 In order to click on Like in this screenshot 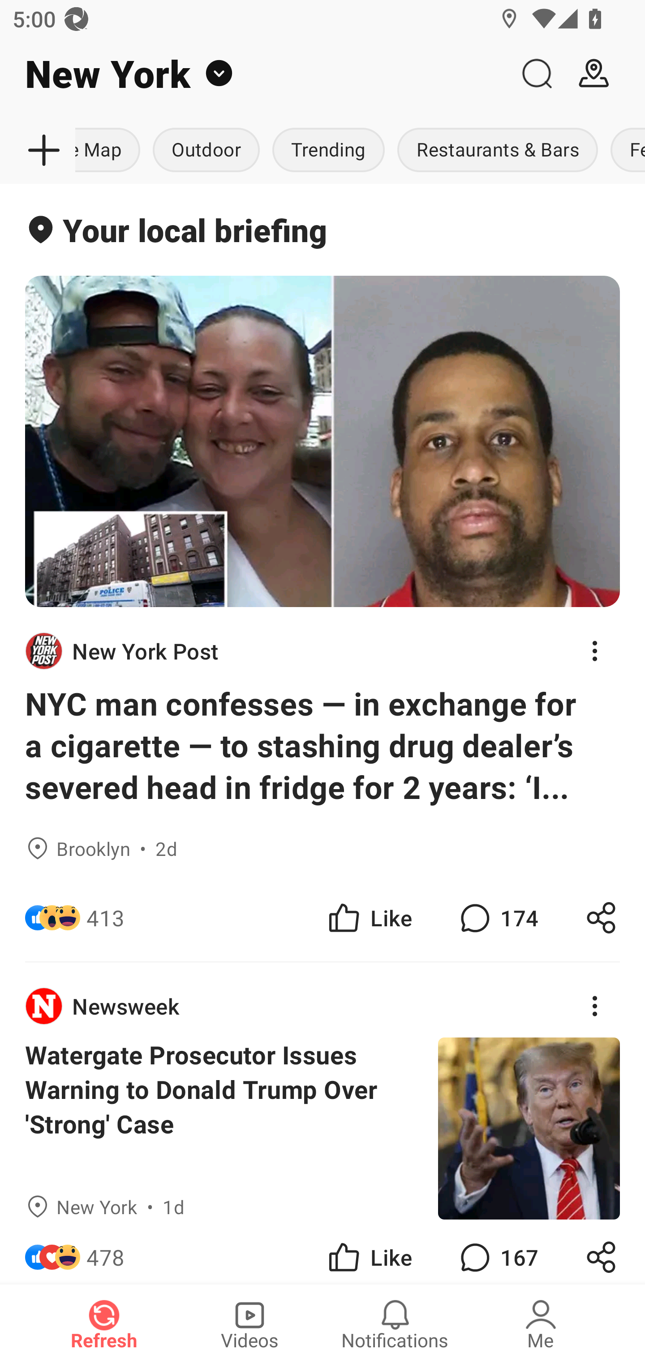, I will do `click(369, 918)`.